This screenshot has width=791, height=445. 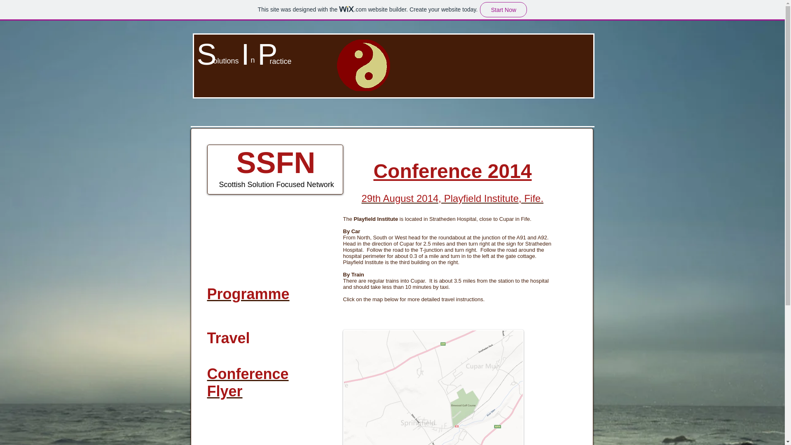 I want to click on Programme, so click(x=248, y=294).